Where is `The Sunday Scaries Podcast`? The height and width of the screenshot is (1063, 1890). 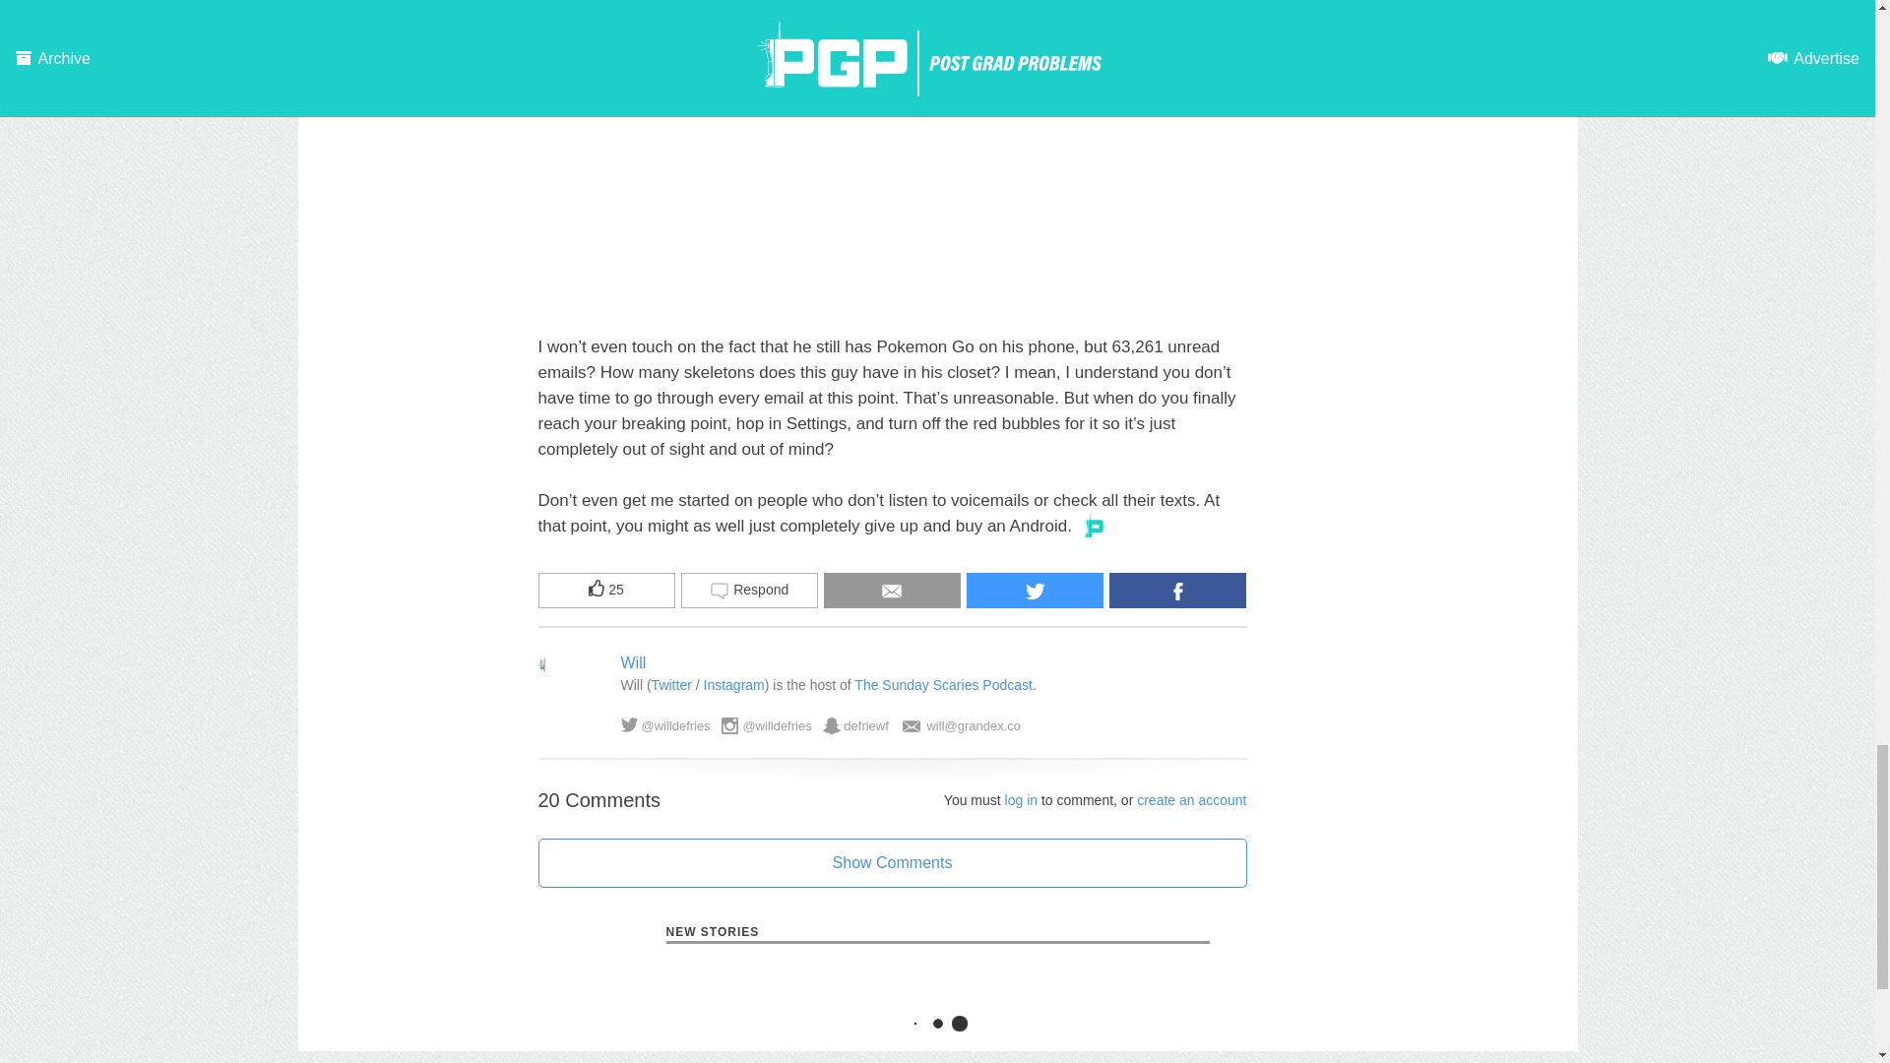
The Sunday Scaries Podcast is located at coordinates (943, 685).